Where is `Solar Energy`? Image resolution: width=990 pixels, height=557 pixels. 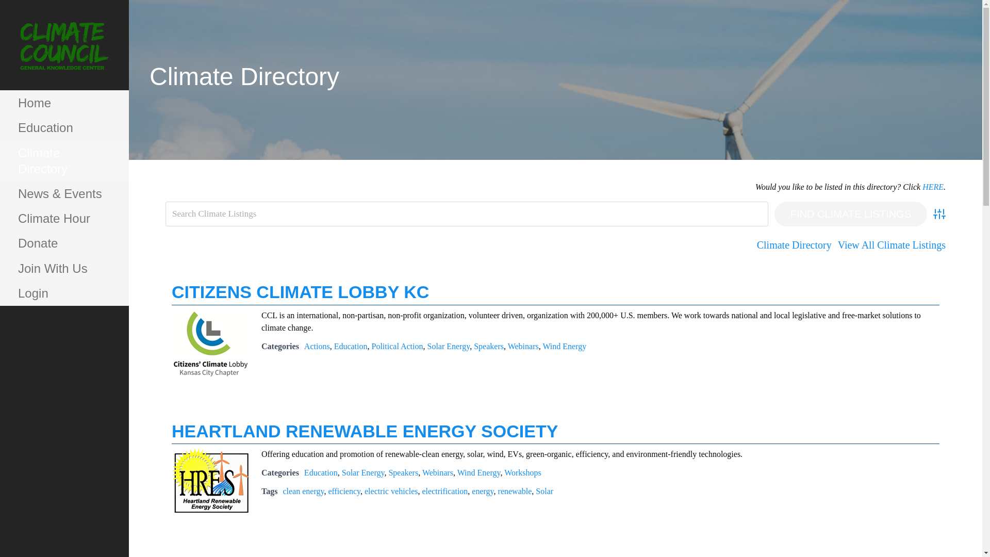 Solar Energy is located at coordinates (363, 472).